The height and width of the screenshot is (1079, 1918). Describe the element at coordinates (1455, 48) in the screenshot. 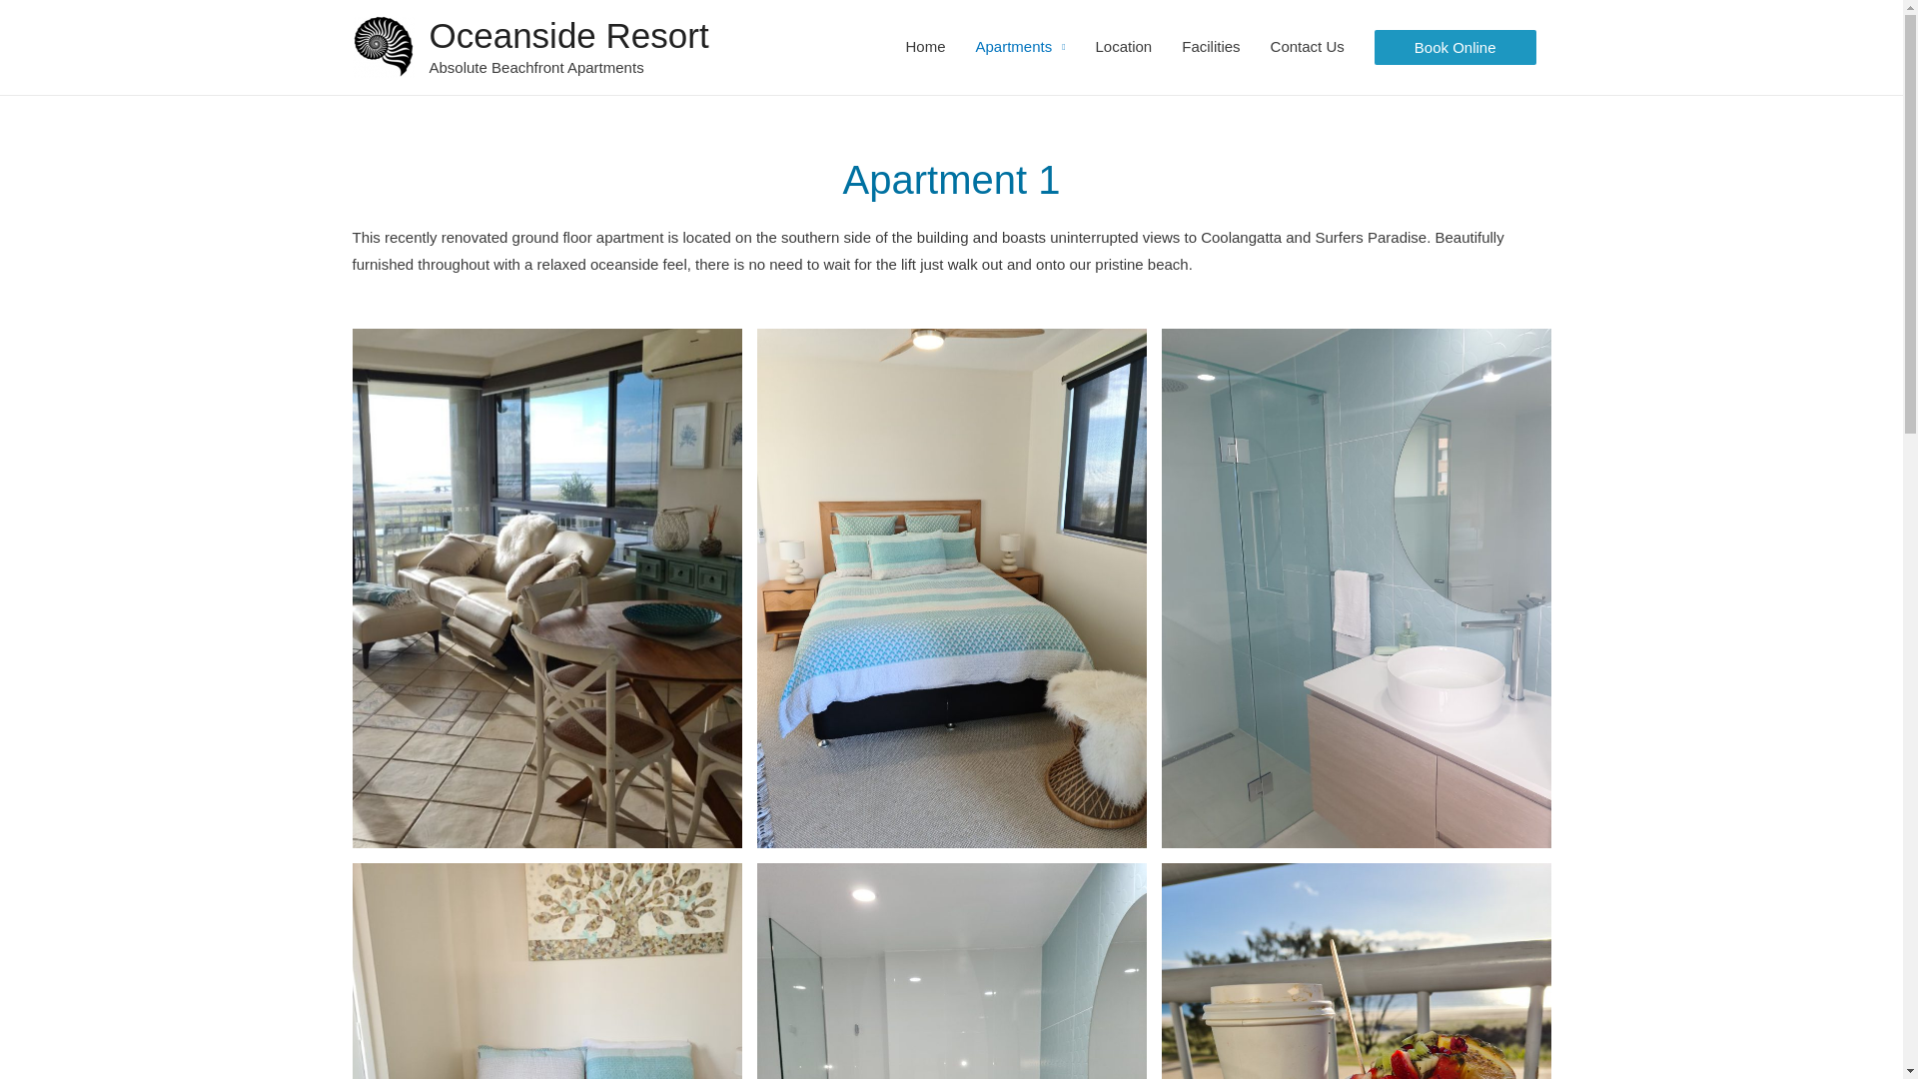

I see `Book Online` at that location.